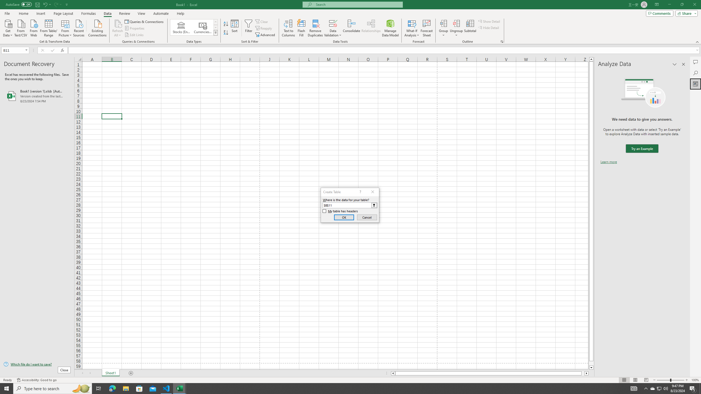 The width and height of the screenshot is (701, 394). Describe the element at coordinates (79, 28) in the screenshot. I see `Recent Sources` at that location.